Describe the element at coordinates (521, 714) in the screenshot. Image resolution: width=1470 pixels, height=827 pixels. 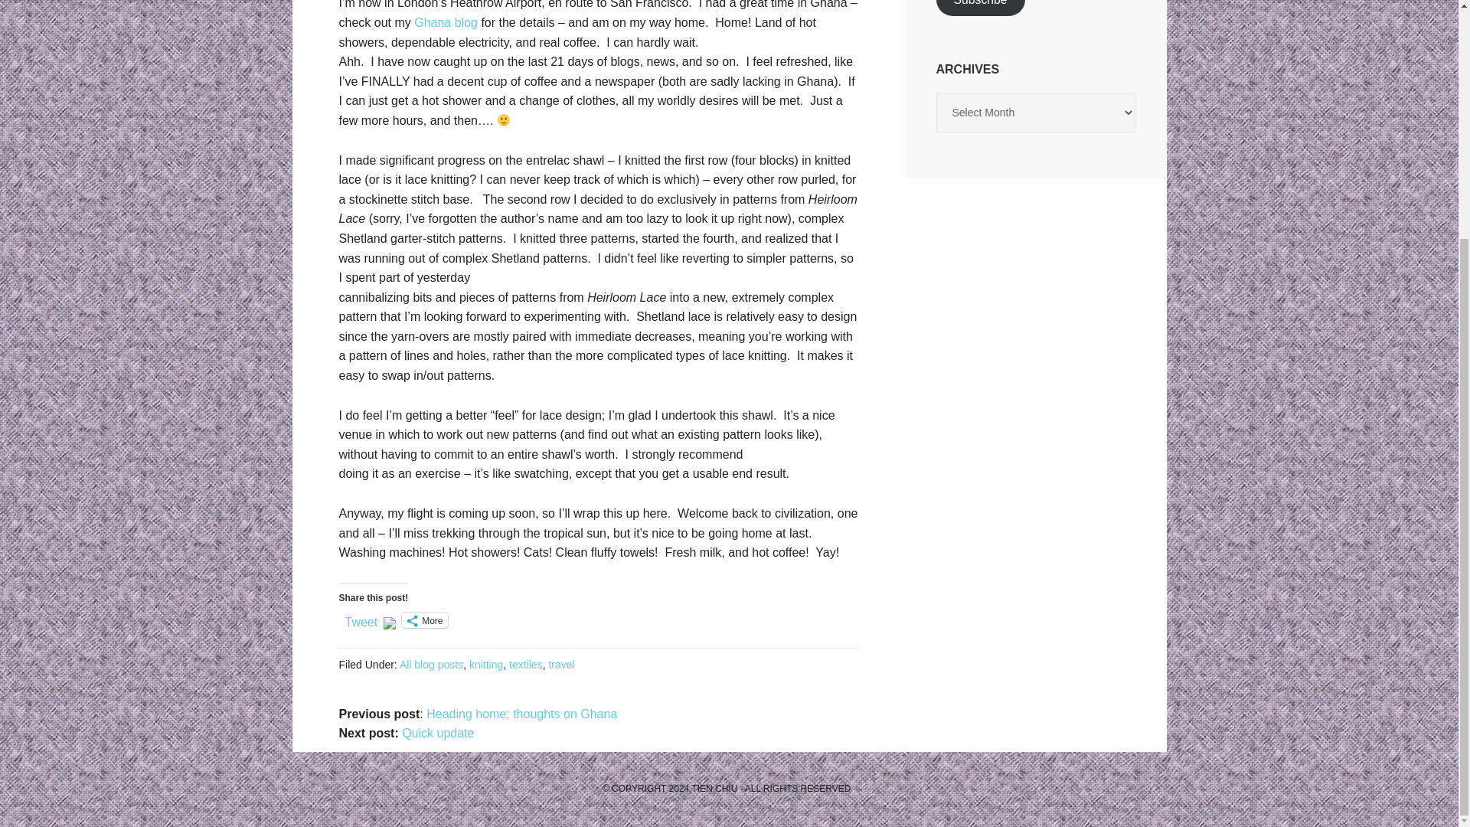
I see `Heading home; thoughts on Ghana` at that location.